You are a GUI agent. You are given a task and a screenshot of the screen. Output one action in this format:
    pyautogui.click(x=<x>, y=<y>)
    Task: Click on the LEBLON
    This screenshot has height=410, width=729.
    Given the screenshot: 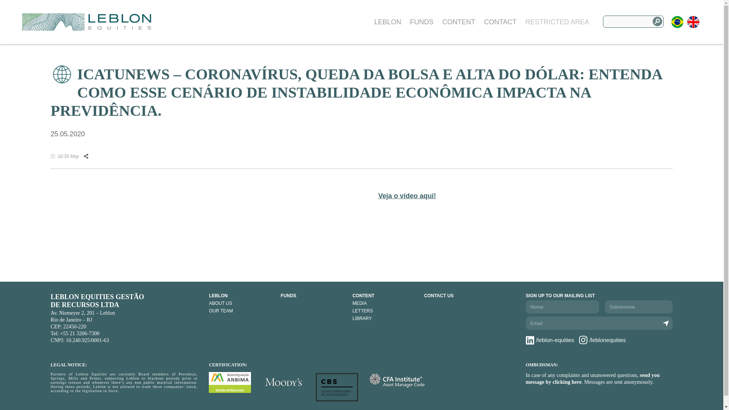 What is the action you would take?
    pyautogui.click(x=241, y=296)
    